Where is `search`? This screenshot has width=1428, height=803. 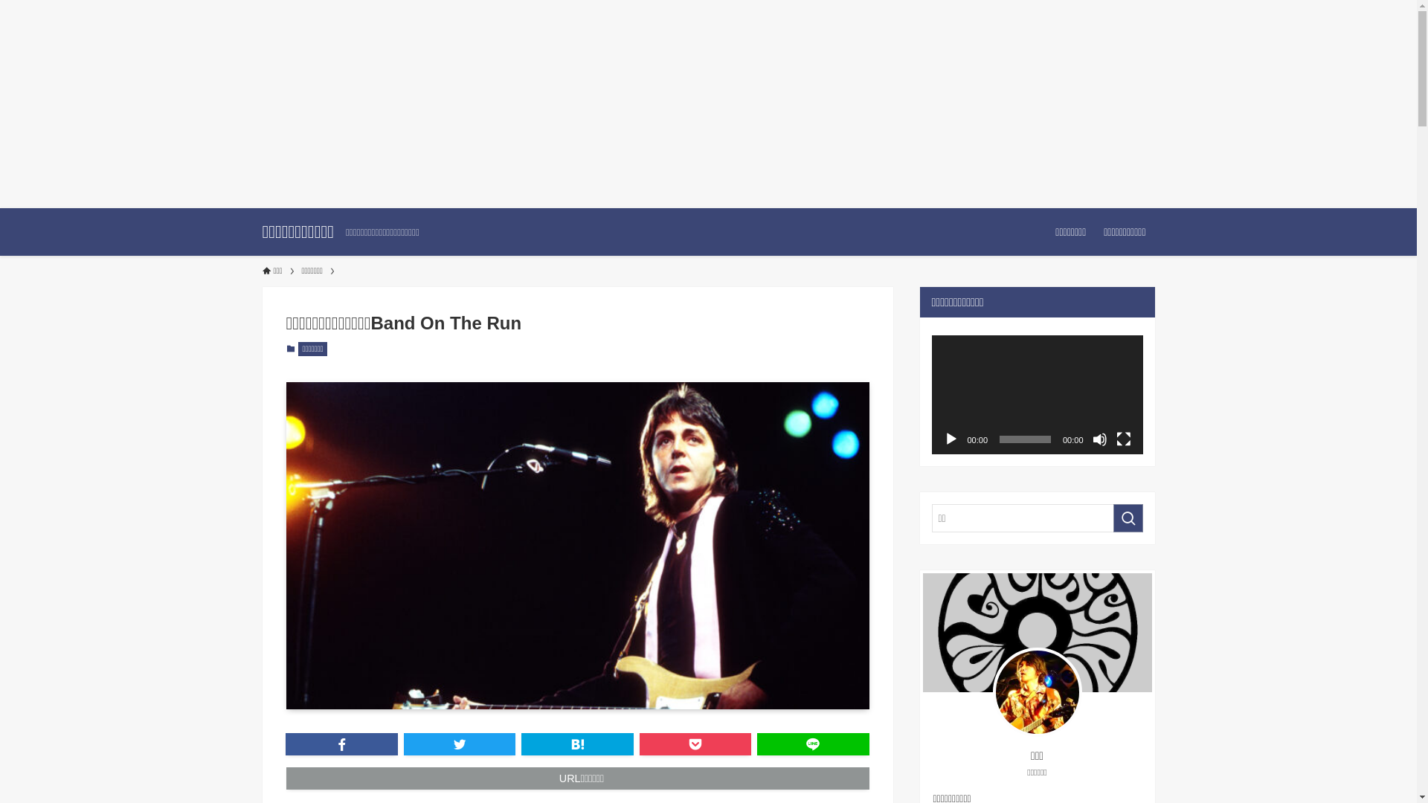
search is located at coordinates (904, 413).